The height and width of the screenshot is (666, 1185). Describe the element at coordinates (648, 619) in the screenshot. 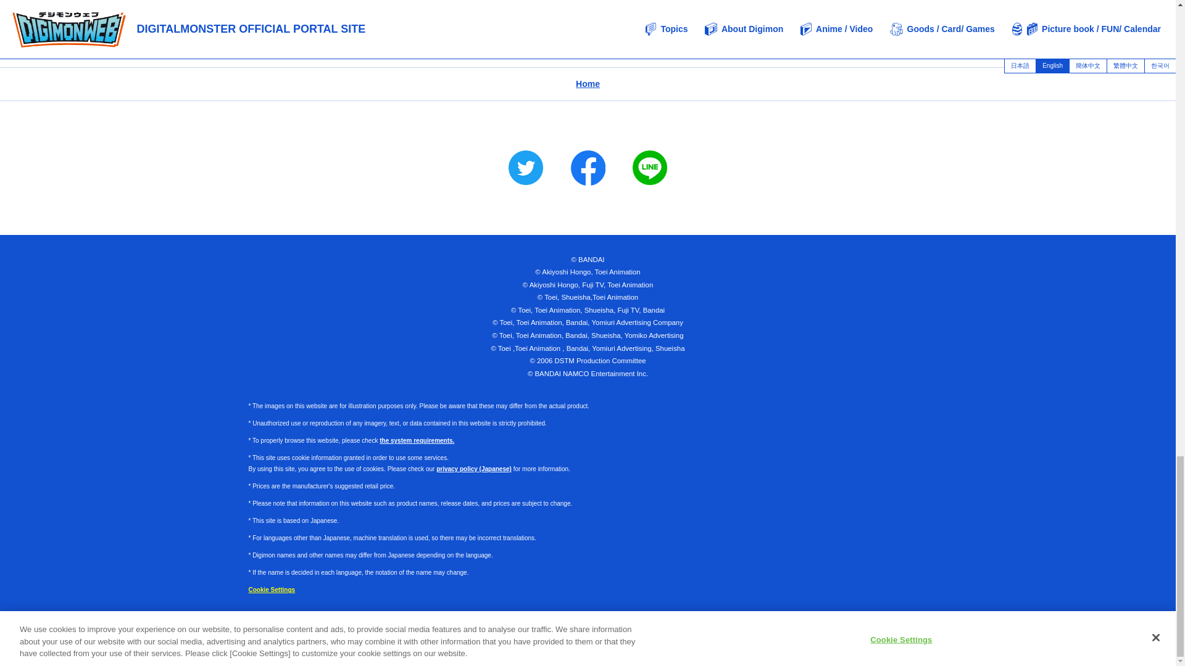

I see `Privacy policy` at that location.